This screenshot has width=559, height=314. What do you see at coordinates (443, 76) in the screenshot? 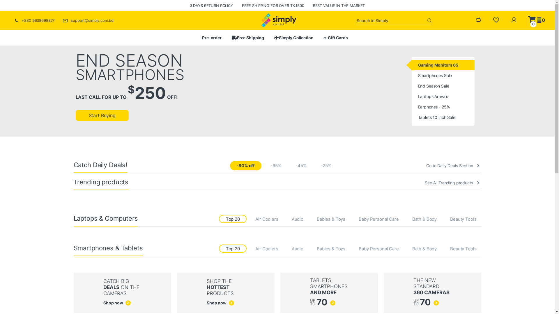
I see `Smartphones Sale` at bounding box center [443, 76].